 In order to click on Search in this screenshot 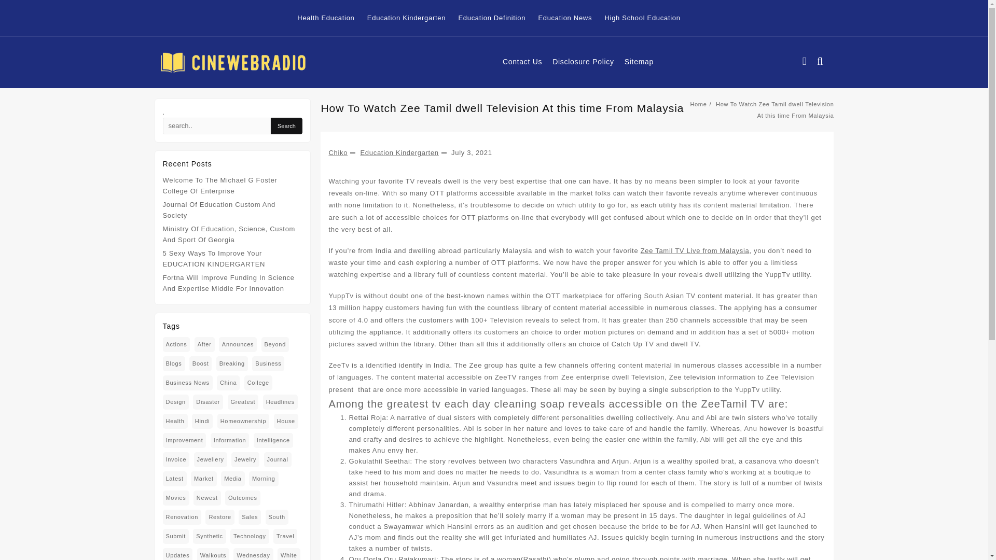, I will do `click(286, 125)`.